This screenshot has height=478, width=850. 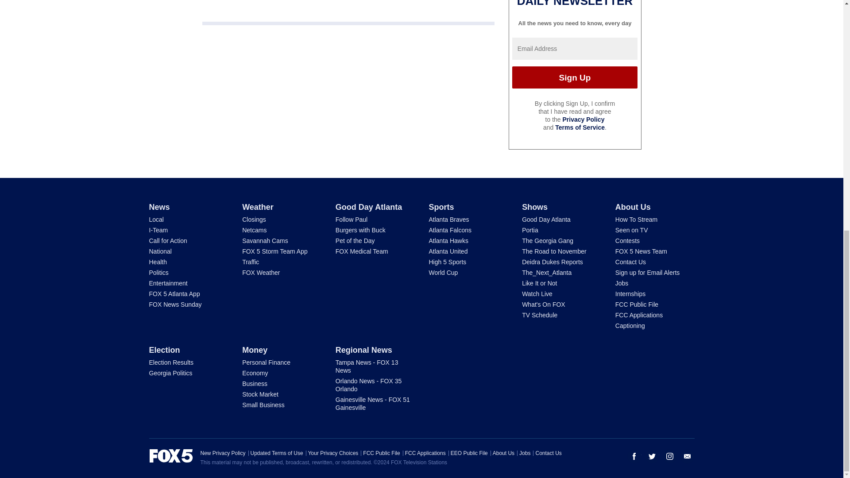 I want to click on Sign Up, so click(x=575, y=77).